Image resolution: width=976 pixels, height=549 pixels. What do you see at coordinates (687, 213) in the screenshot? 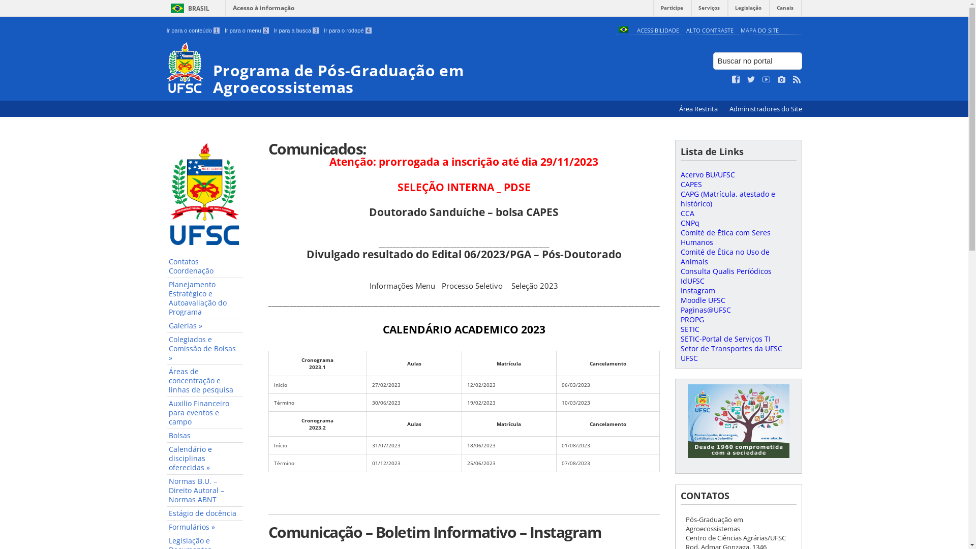
I see `CCA` at bounding box center [687, 213].